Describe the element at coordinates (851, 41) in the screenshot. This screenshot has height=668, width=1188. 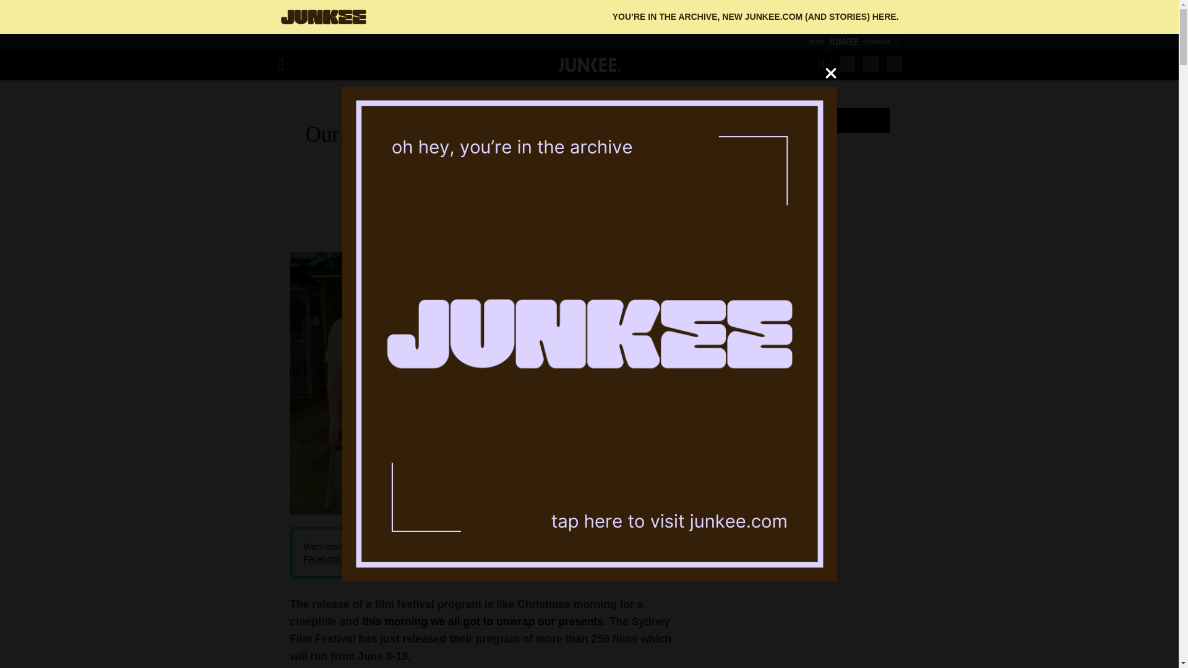
I see `more Junkee channels` at that location.